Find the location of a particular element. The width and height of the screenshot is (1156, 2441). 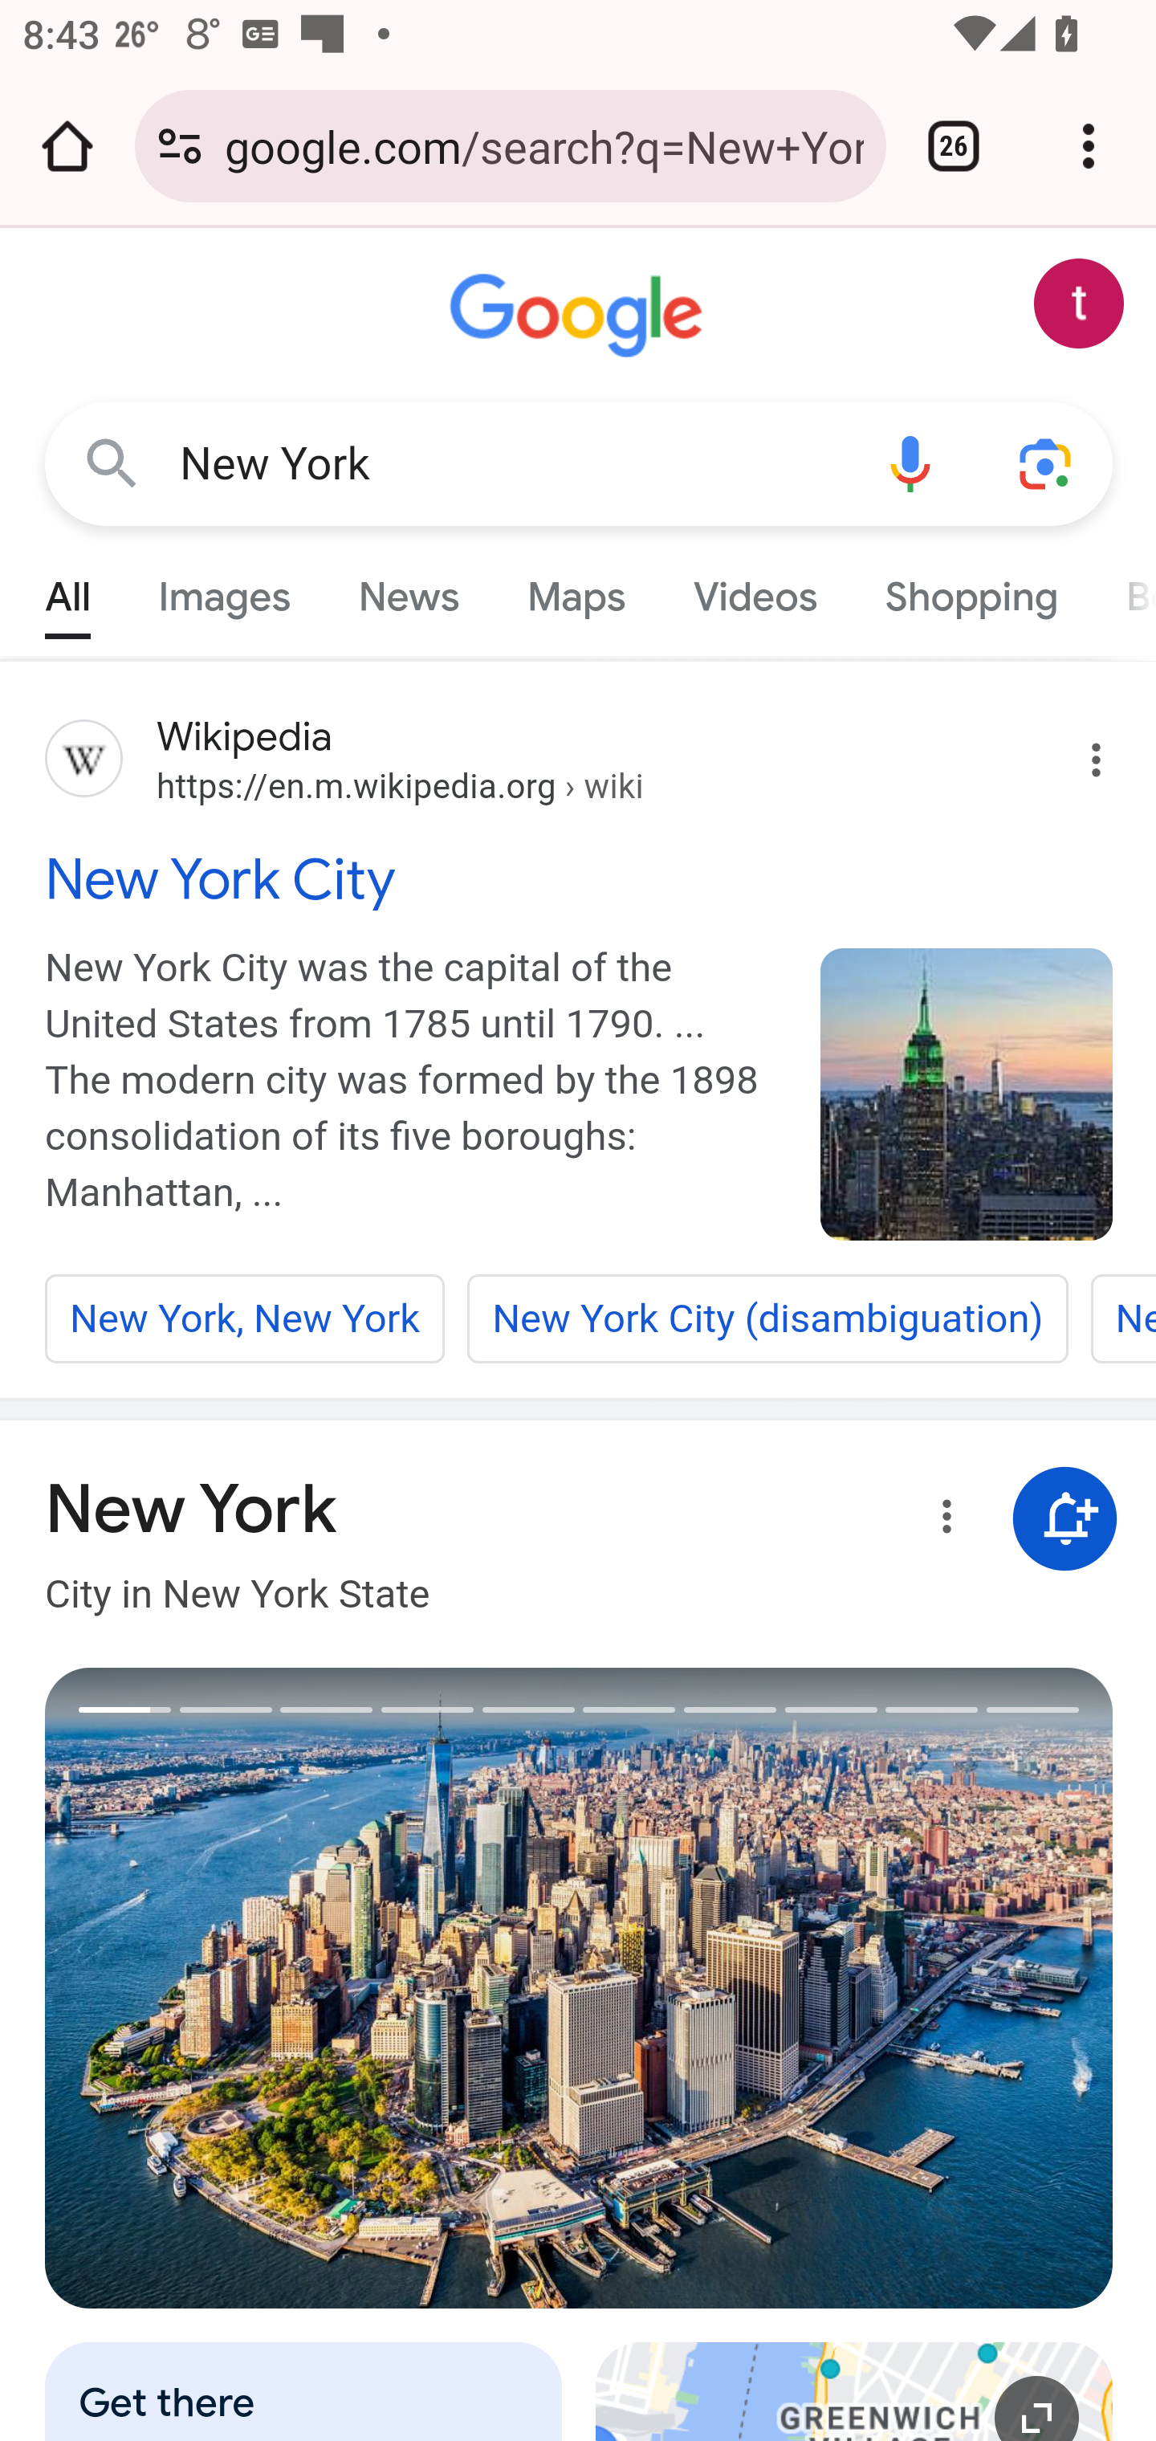

Open the home page is located at coordinates (67, 146).